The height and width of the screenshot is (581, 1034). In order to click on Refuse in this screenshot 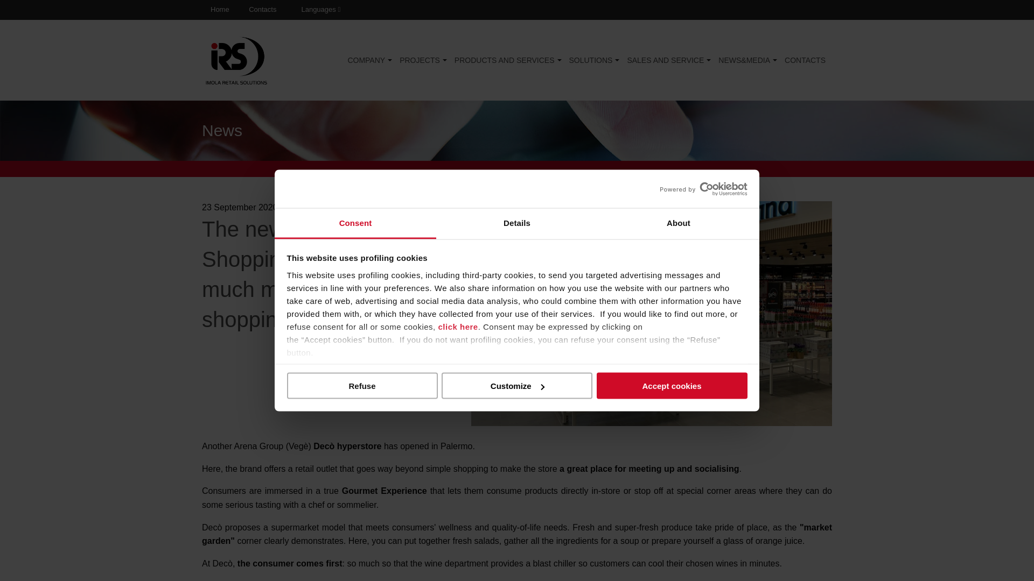, I will do `click(362, 386)`.